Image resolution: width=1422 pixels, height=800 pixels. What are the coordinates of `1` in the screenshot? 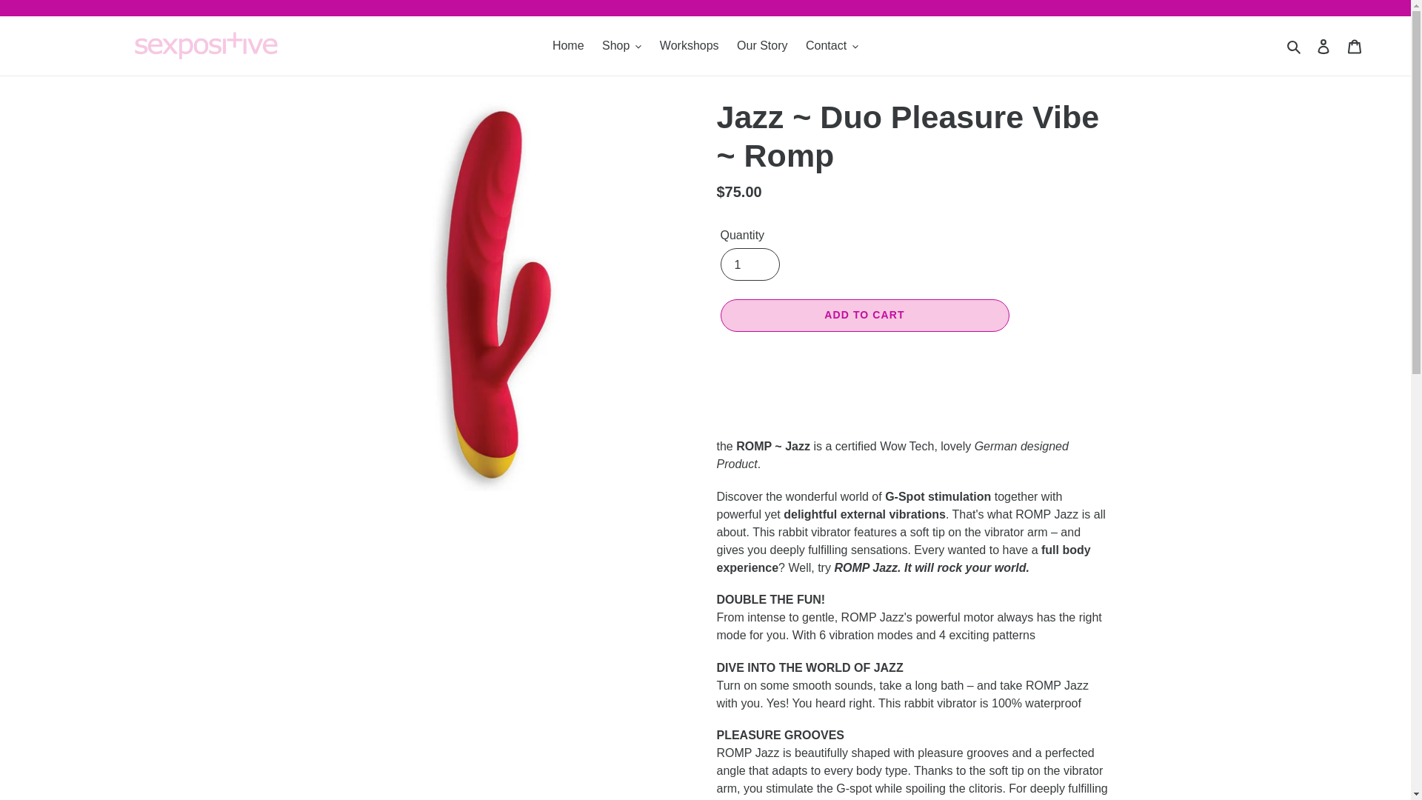 It's located at (750, 264).